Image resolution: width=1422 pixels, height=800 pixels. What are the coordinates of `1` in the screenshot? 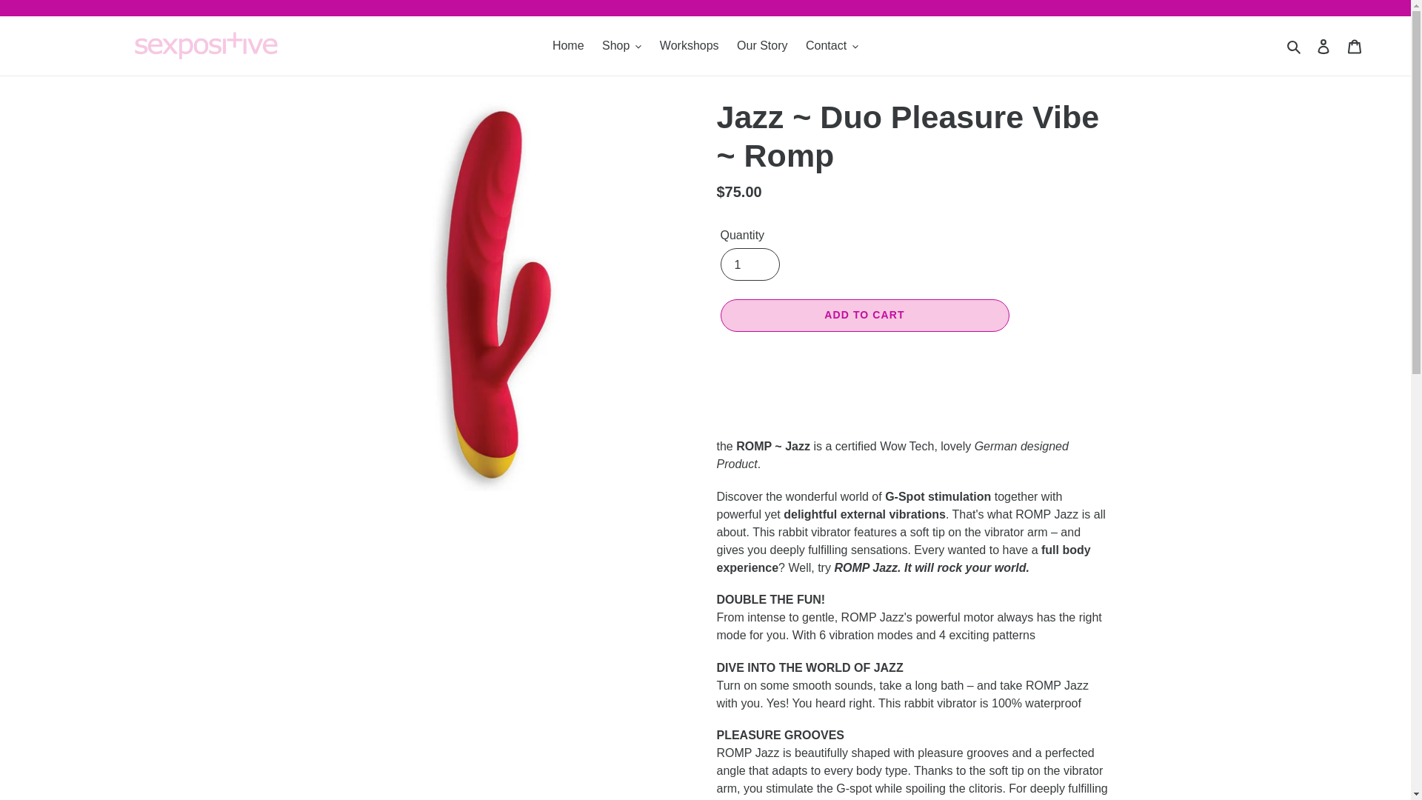 It's located at (750, 264).